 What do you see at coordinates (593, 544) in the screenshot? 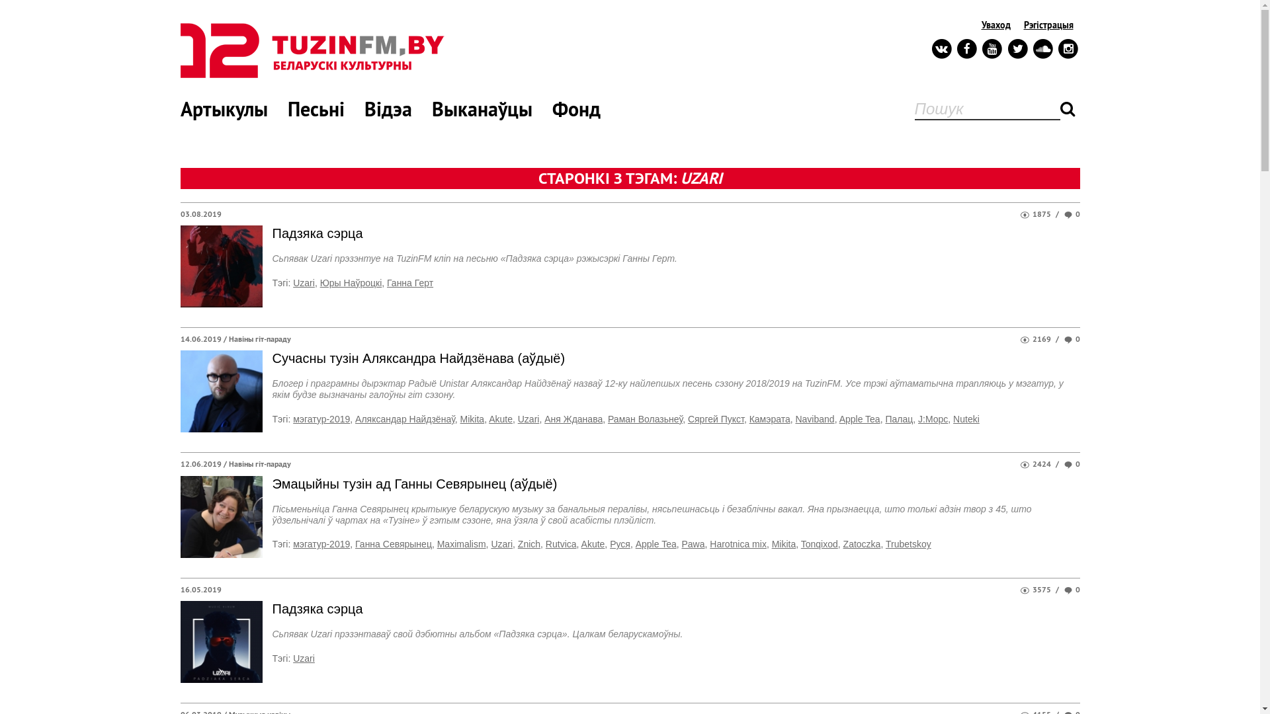
I see `Akute` at bounding box center [593, 544].